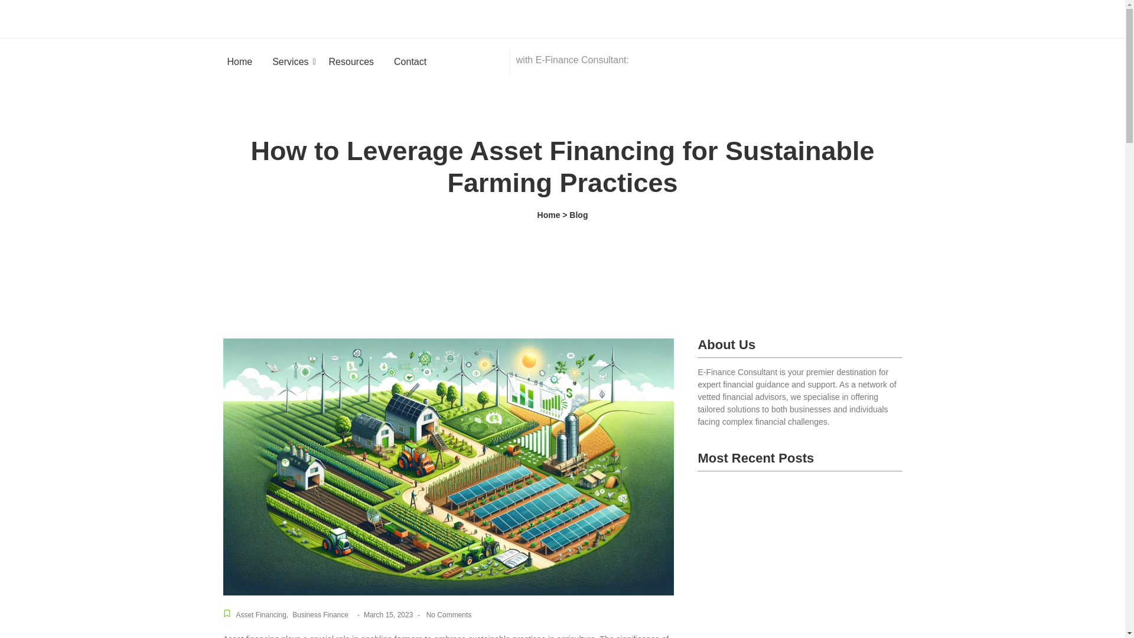 This screenshot has width=1134, height=638. What do you see at coordinates (448, 614) in the screenshot?
I see `No Comments` at bounding box center [448, 614].